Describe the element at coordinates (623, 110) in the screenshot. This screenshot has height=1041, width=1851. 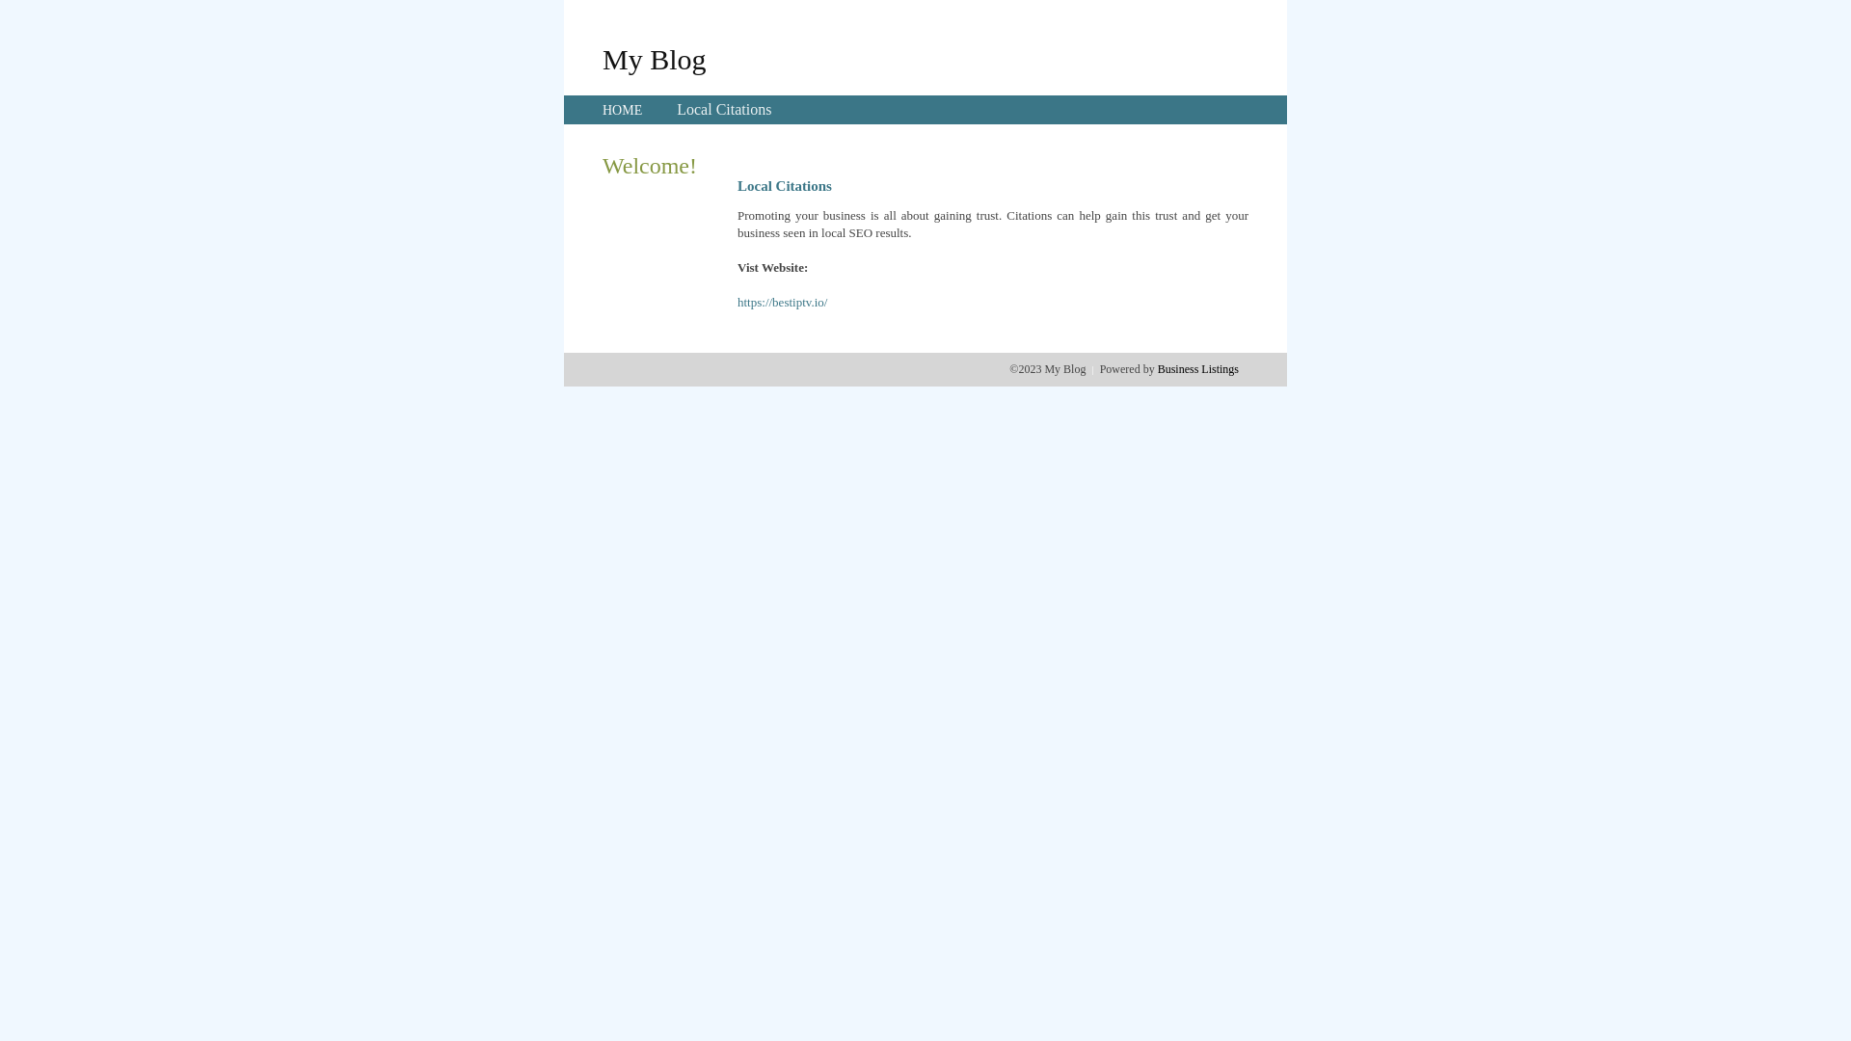
I see `HOME` at that location.